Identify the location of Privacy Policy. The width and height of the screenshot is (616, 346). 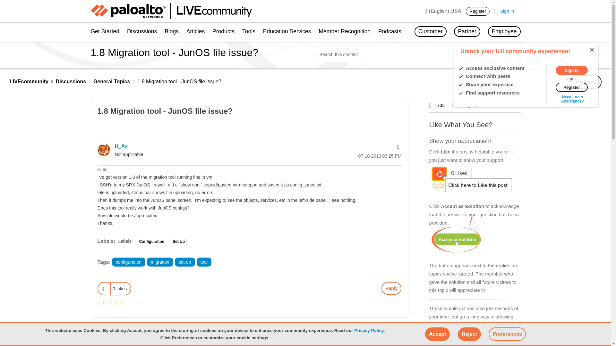
(369, 330).